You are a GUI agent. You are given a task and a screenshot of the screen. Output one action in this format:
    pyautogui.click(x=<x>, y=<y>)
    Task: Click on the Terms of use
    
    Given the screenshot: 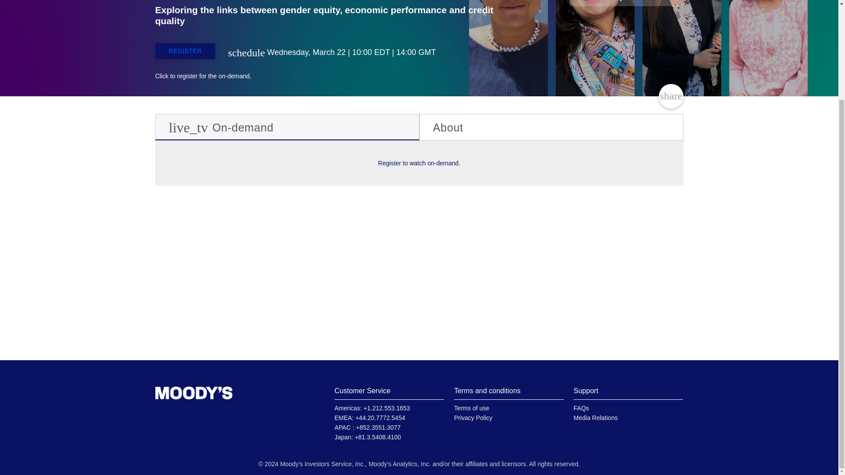 What is the action you would take?
    pyautogui.click(x=472, y=408)
    